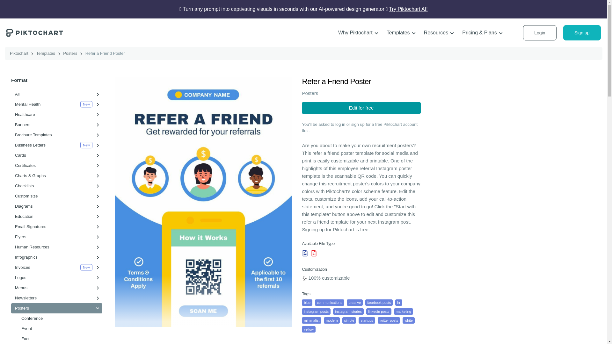 The height and width of the screenshot is (344, 612). Describe the element at coordinates (408, 9) in the screenshot. I see `Try Piktochart AI!` at that location.